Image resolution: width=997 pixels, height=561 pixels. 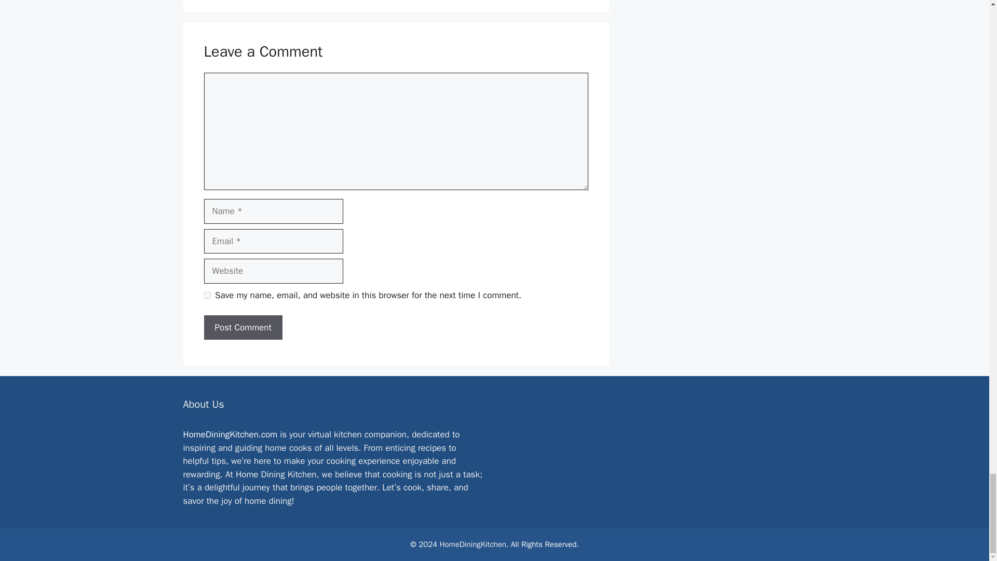 What do you see at coordinates (242, 327) in the screenshot?
I see `Post Comment` at bounding box center [242, 327].